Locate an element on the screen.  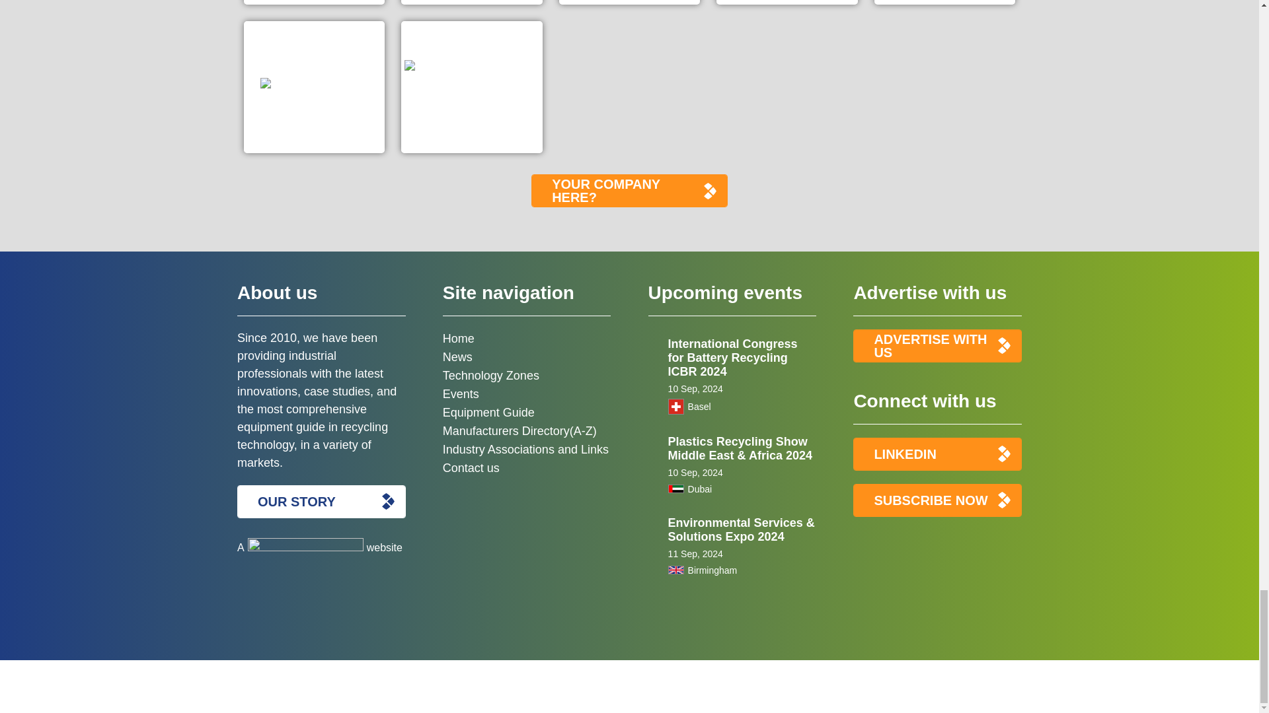
United Arab Emirates is located at coordinates (675, 489).